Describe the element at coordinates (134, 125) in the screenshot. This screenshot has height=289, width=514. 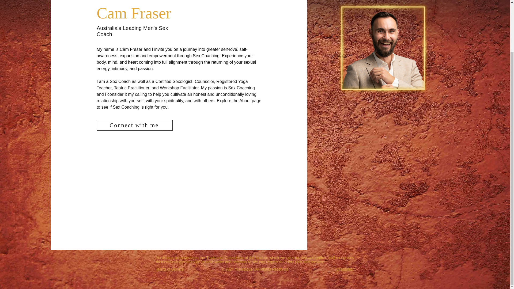
I see `Connect with me` at that location.